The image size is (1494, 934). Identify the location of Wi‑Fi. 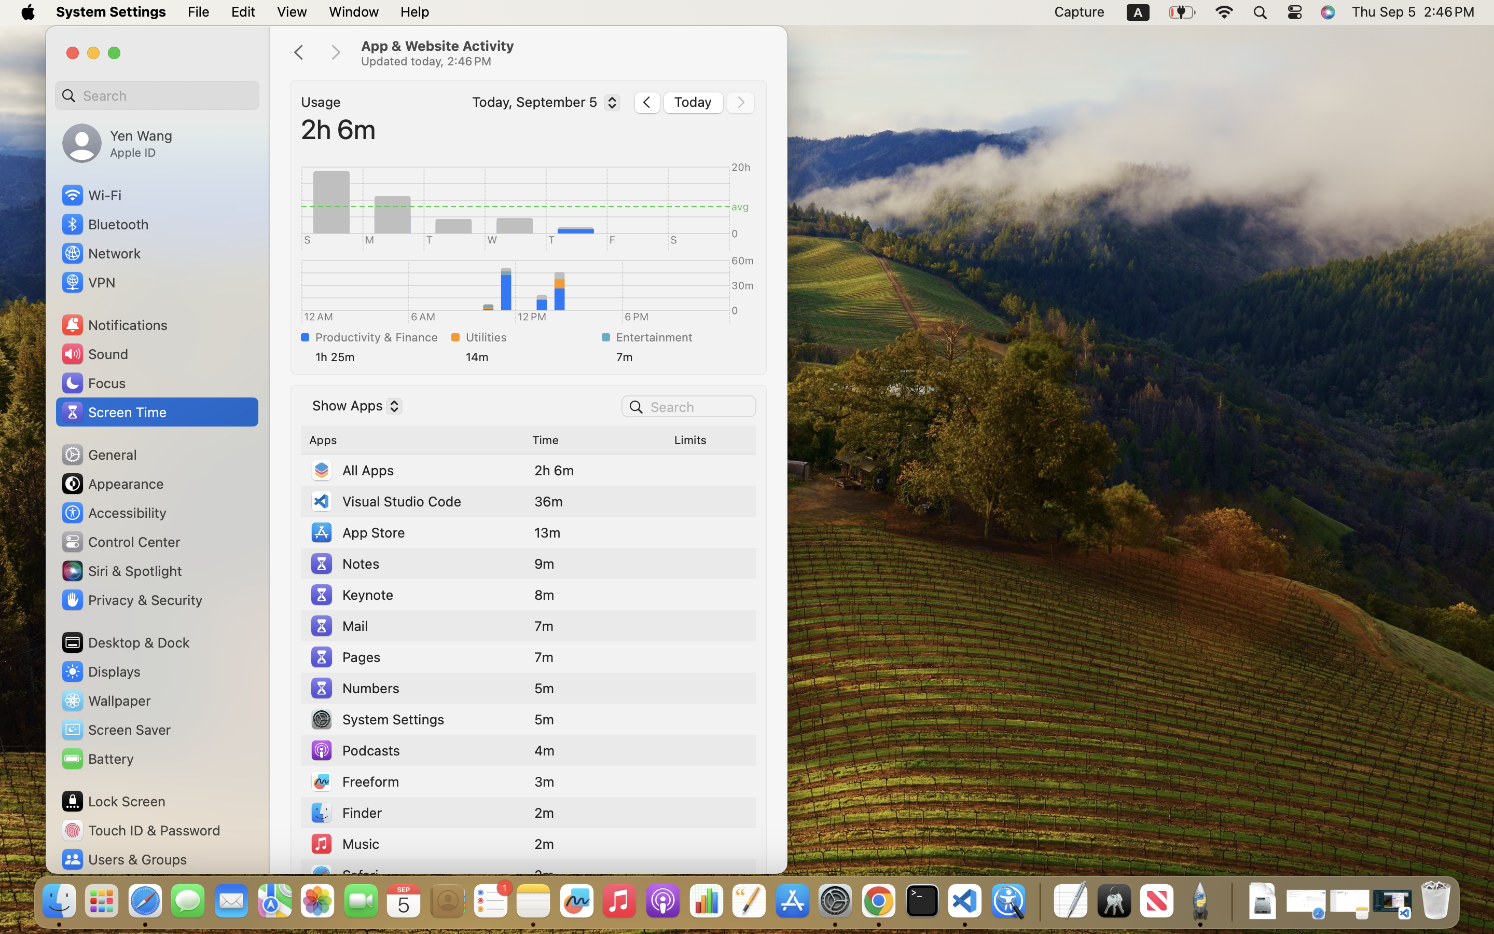
(91, 195).